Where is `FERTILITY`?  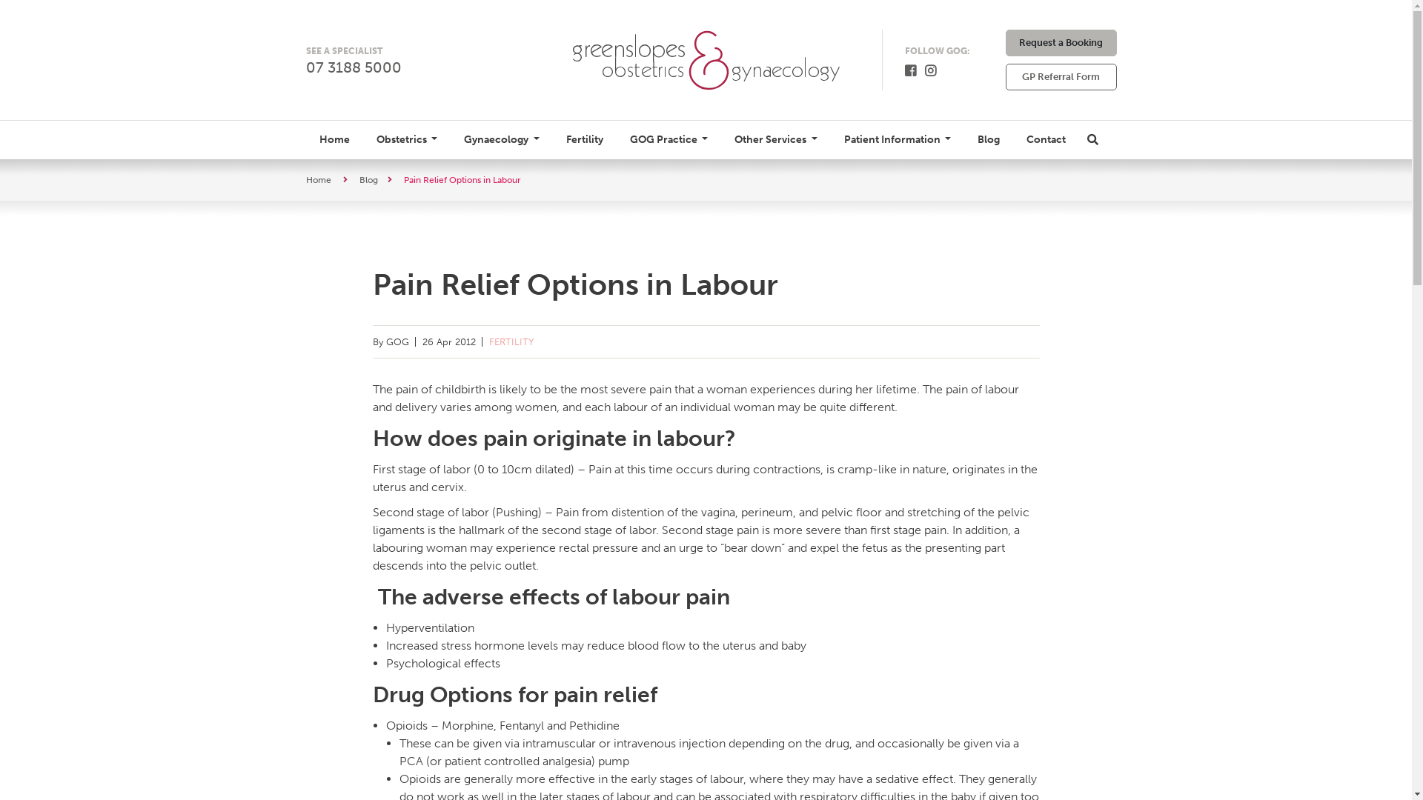 FERTILITY is located at coordinates (511, 342).